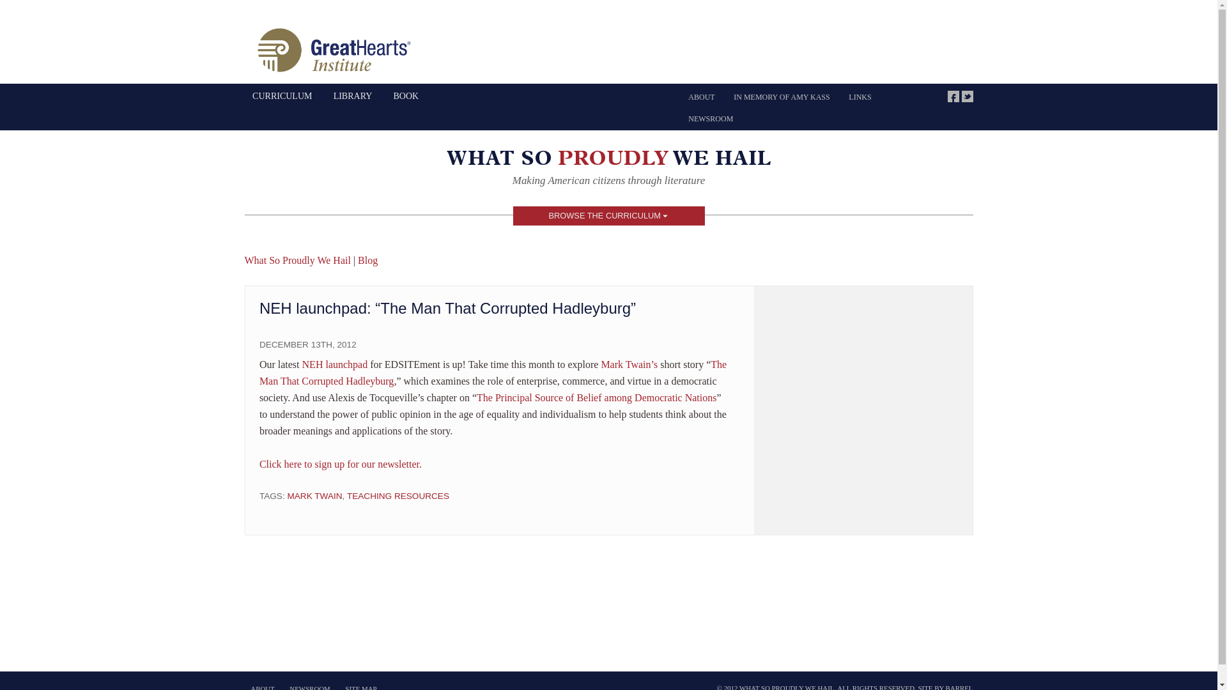  Describe the element at coordinates (282, 96) in the screenshot. I see `CURRICULUM` at that location.